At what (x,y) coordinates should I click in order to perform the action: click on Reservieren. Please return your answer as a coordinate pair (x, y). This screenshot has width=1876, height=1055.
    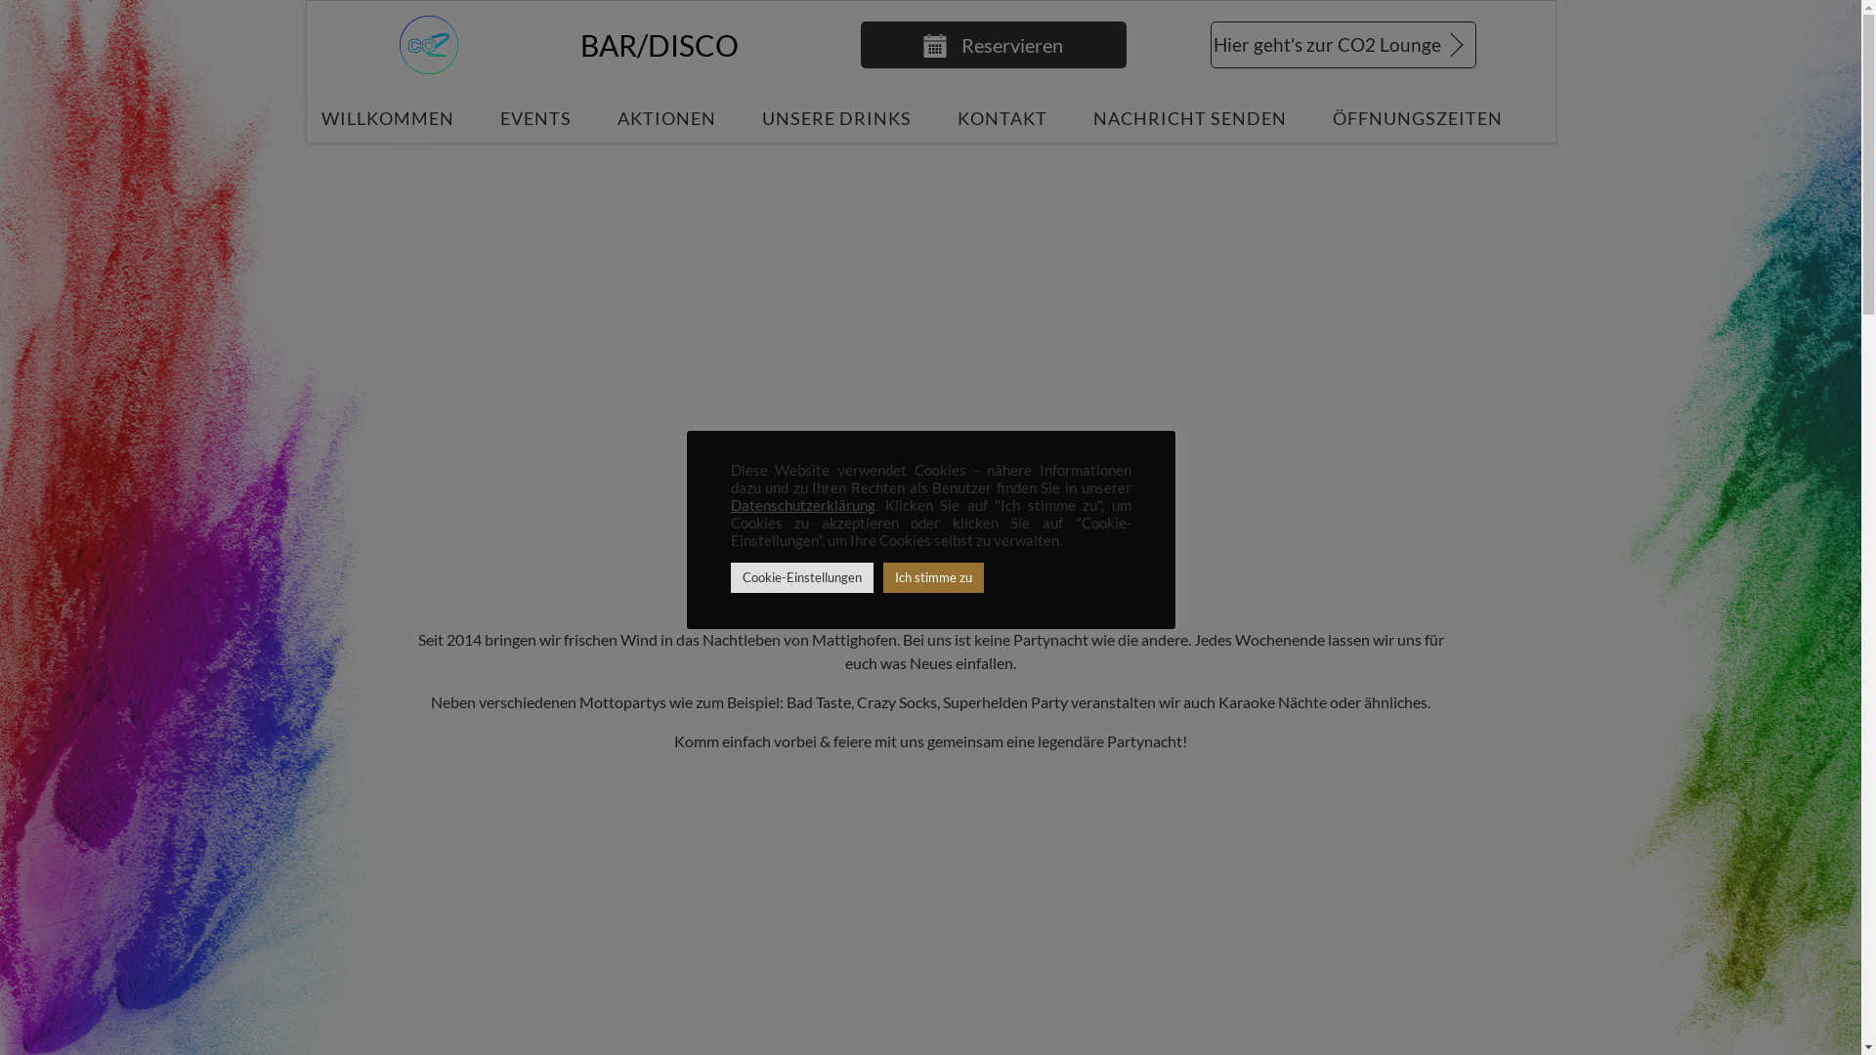
    Looking at the image, I should click on (993, 45).